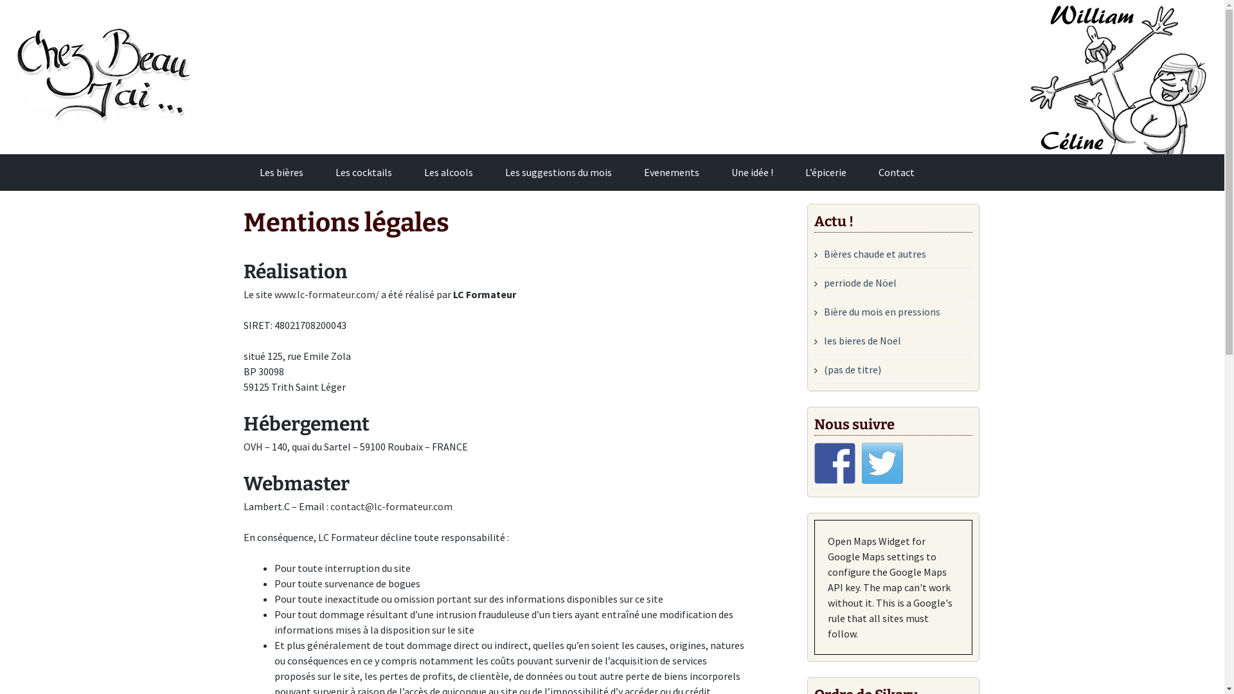  Describe the element at coordinates (672, 172) in the screenshot. I see `Evenements` at that location.